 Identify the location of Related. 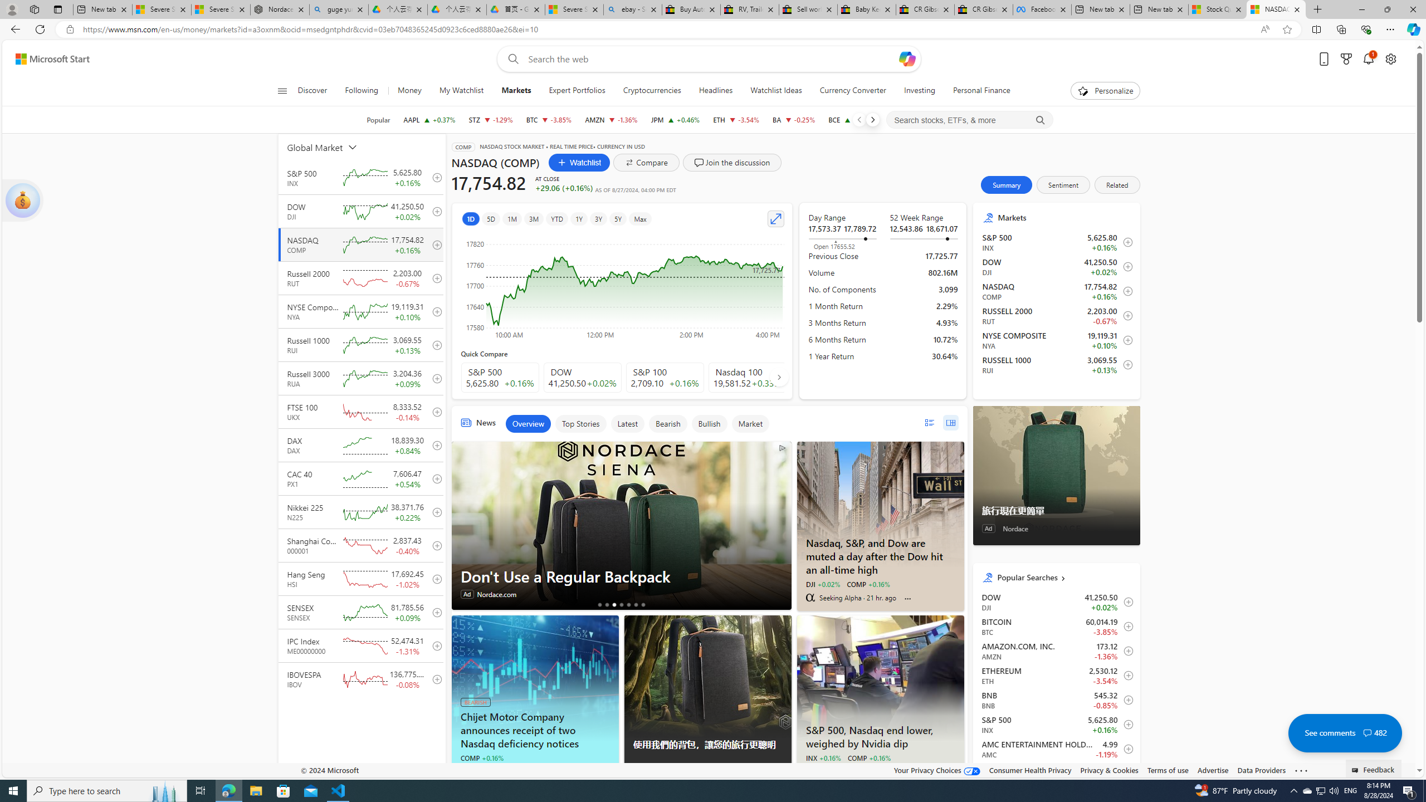
(1117, 185).